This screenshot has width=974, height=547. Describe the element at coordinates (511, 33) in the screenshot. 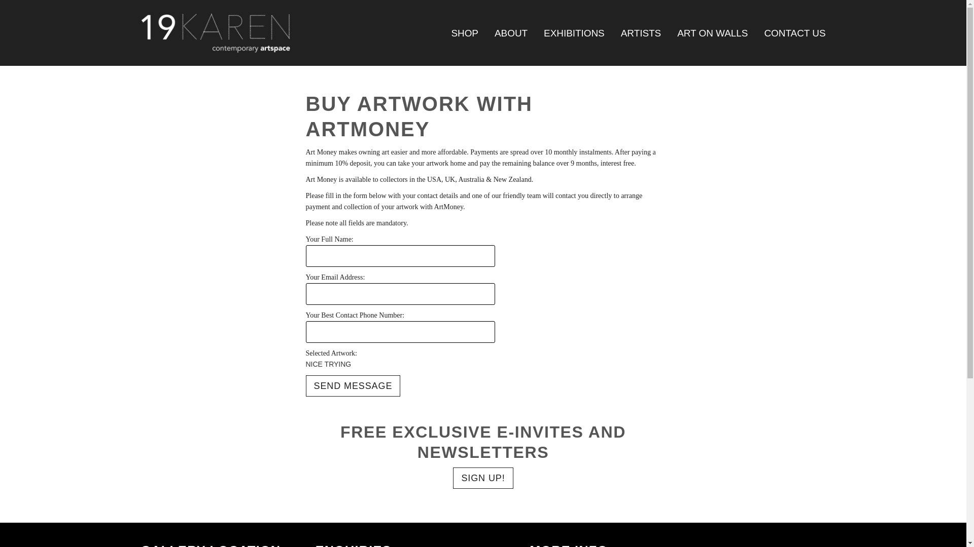

I see `ABOUT` at that location.